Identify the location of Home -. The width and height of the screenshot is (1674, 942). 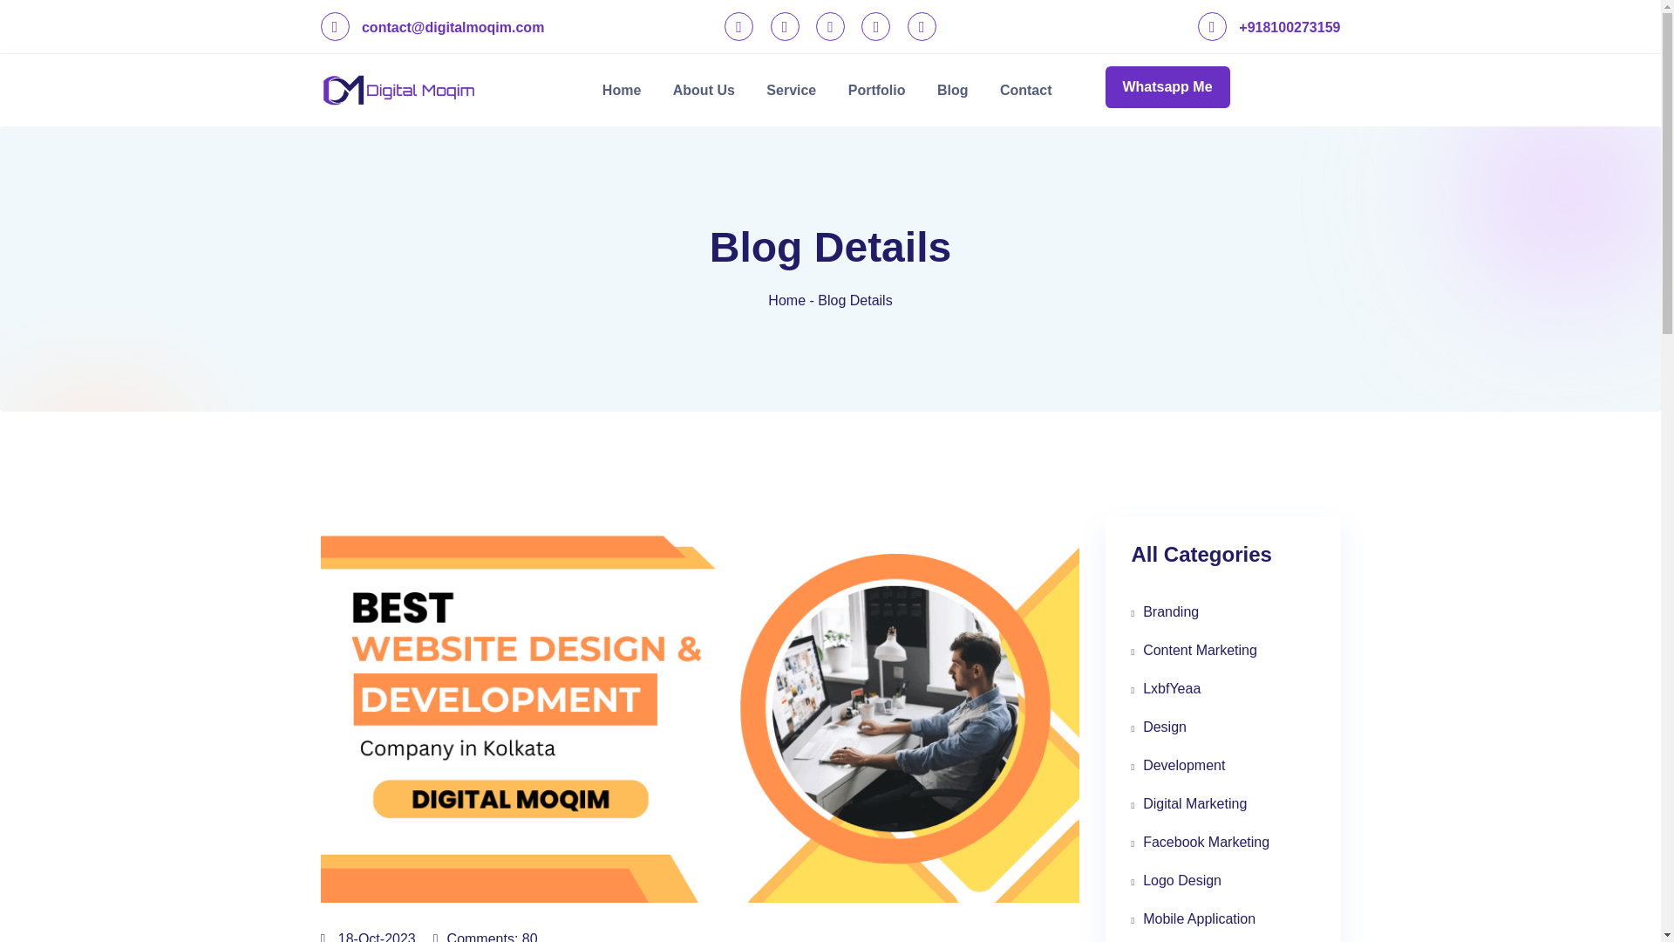
(791, 300).